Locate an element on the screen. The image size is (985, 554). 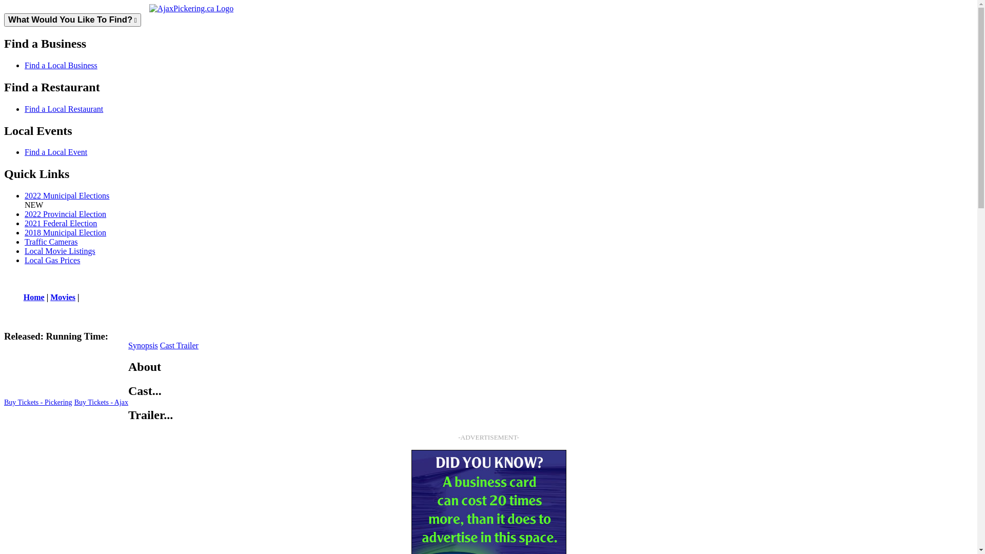
Home is located at coordinates (34, 298).